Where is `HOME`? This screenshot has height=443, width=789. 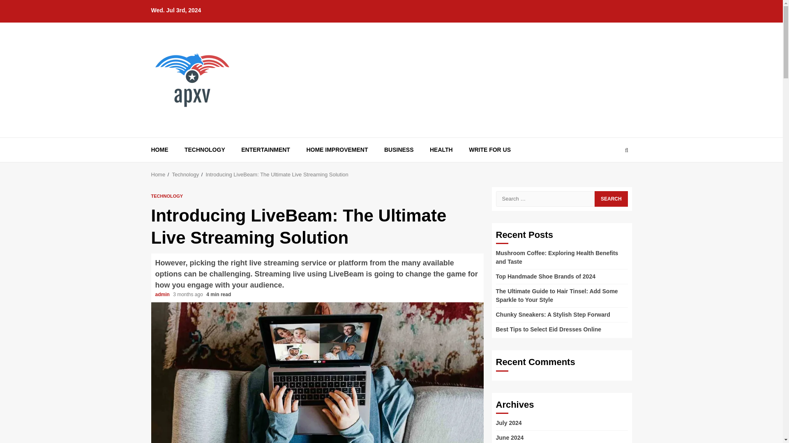 HOME is located at coordinates (160, 150).